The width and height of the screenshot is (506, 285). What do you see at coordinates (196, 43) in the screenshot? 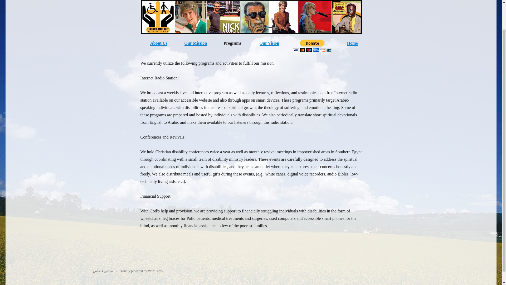
I see `Our Mission` at bounding box center [196, 43].